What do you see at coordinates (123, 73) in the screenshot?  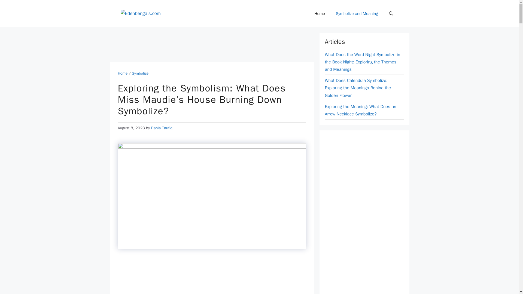 I see `Home` at bounding box center [123, 73].